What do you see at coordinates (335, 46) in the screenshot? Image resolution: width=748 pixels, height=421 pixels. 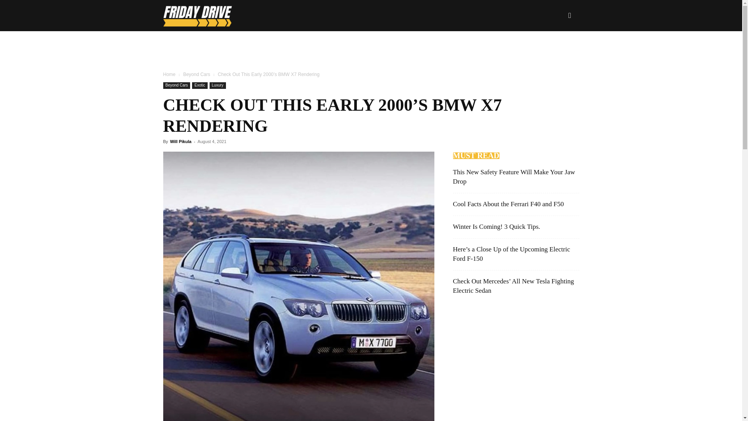 I see `OFF ROAD` at bounding box center [335, 46].